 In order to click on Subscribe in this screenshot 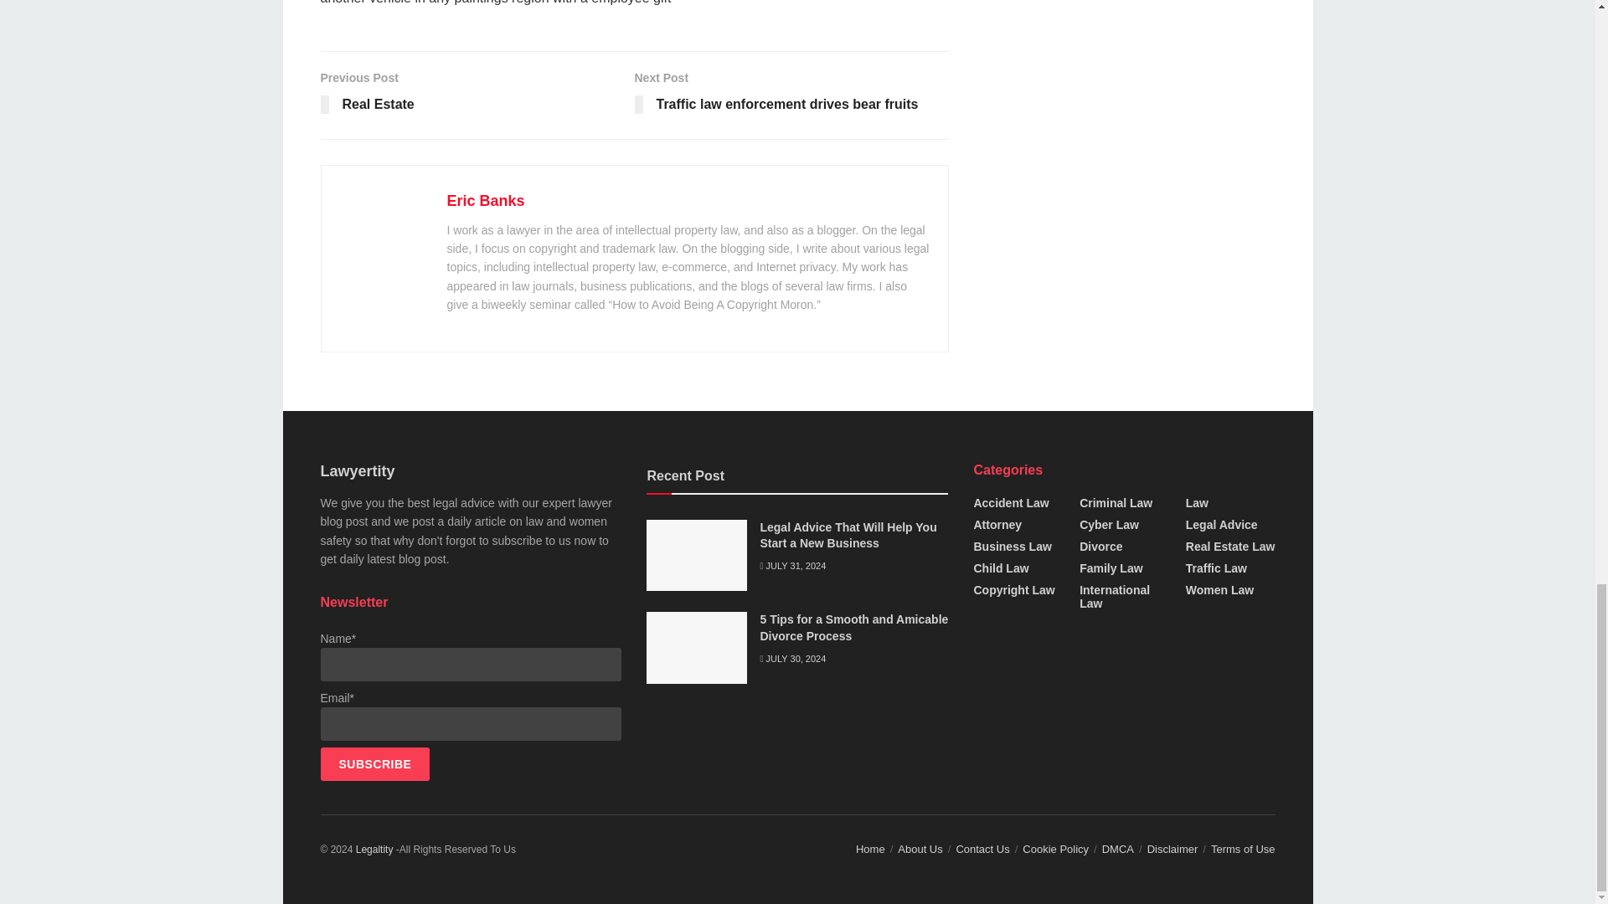, I will do `click(374, 764)`.